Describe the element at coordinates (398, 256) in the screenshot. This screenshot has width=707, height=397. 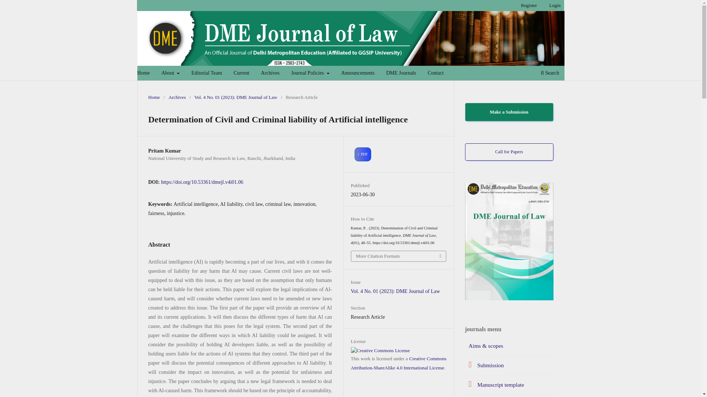
I see `More Citation Formats` at that location.